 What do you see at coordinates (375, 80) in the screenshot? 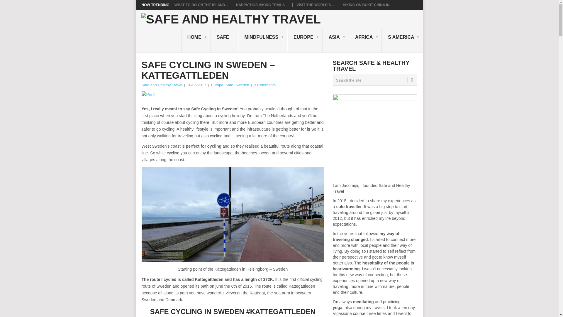
I see `Search the site` at bounding box center [375, 80].